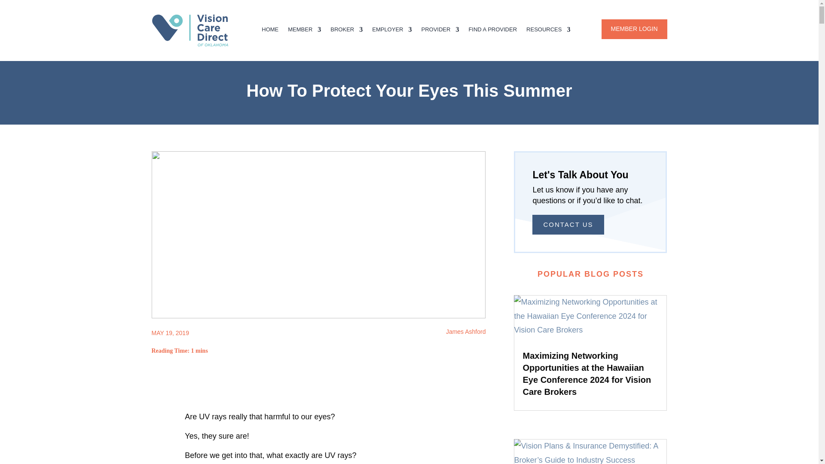 This screenshot has height=464, width=825. What do you see at coordinates (195, 31) in the screenshot?
I see `VCD-OK-HorLogo-Web` at bounding box center [195, 31].